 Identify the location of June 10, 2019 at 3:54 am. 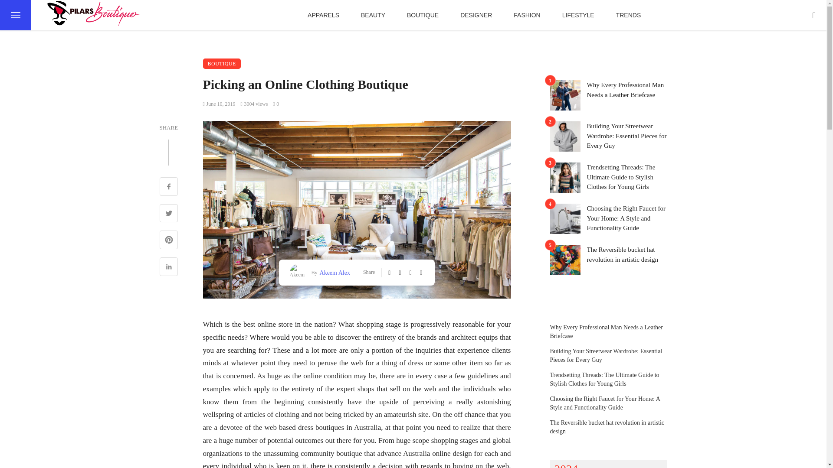
(220, 104).